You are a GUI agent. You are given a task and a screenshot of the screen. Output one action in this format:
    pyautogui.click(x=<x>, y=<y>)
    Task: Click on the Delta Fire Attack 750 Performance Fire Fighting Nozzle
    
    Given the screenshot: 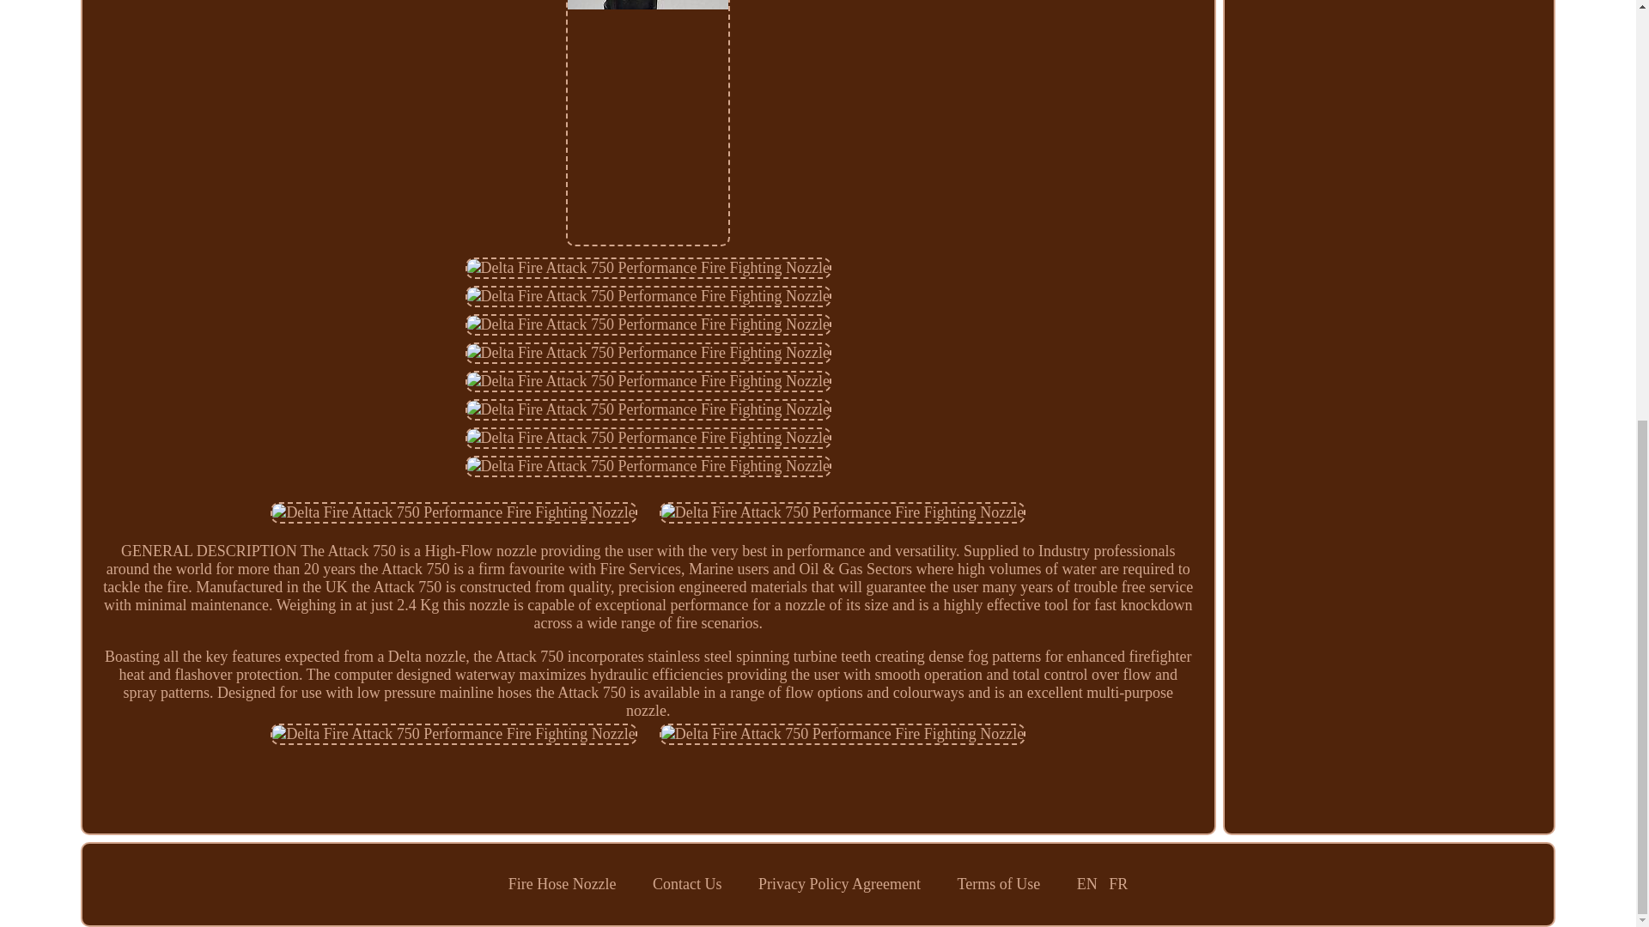 What is the action you would take?
    pyautogui.click(x=453, y=513)
    